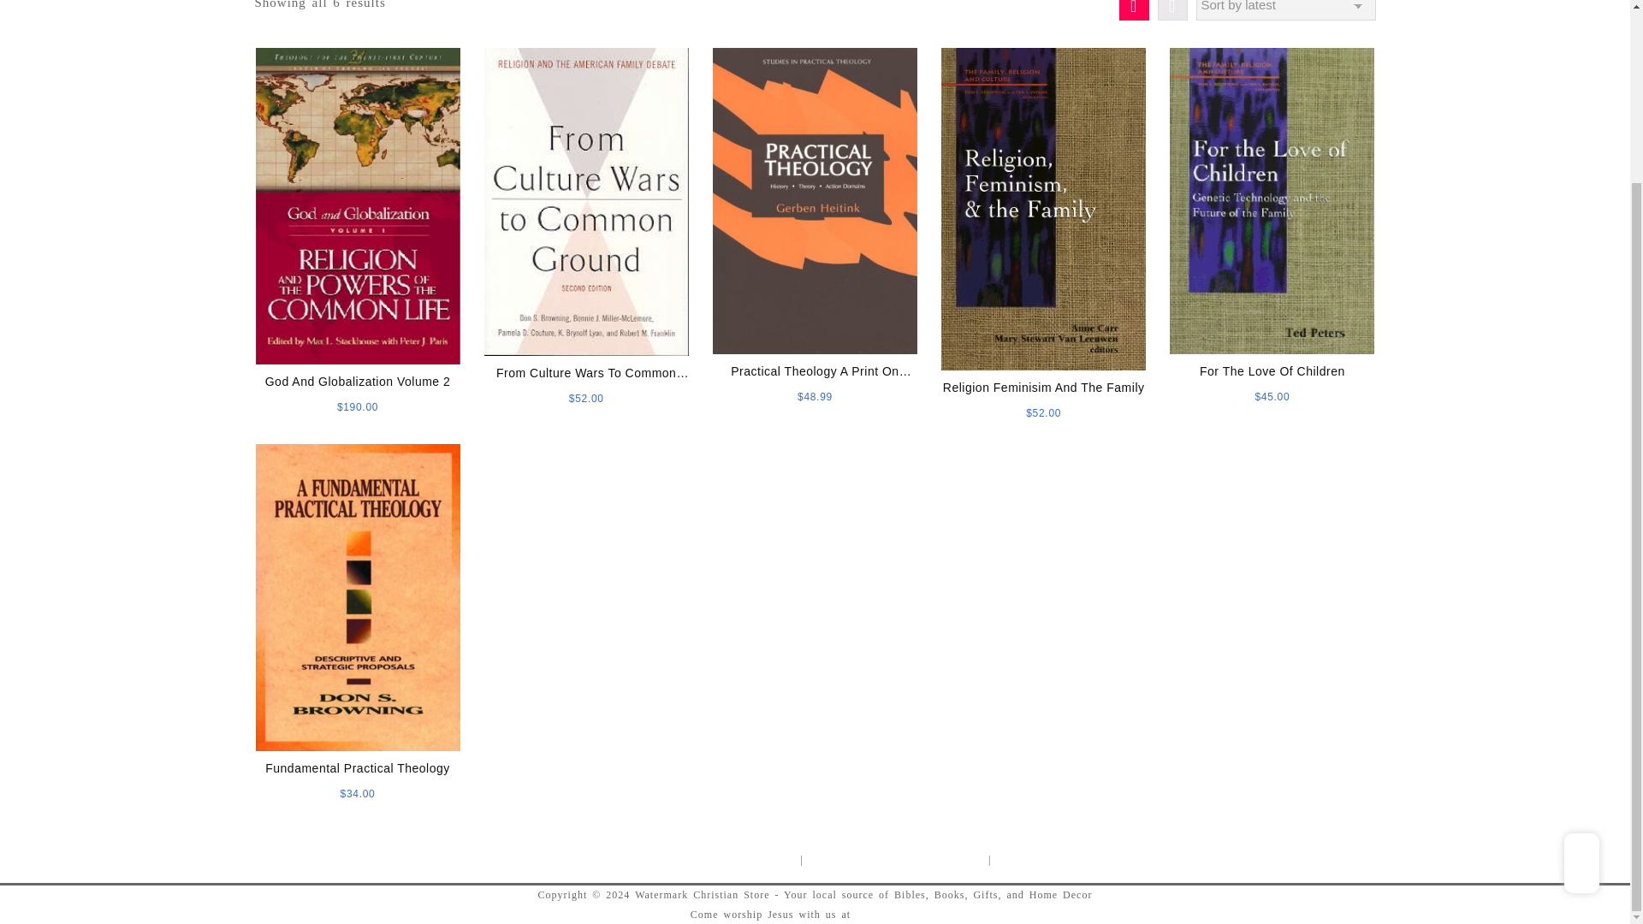  What do you see at coordinates (1133, 10) in the screenshot?
I see `Grid View` at bounding box center [1133, 10].